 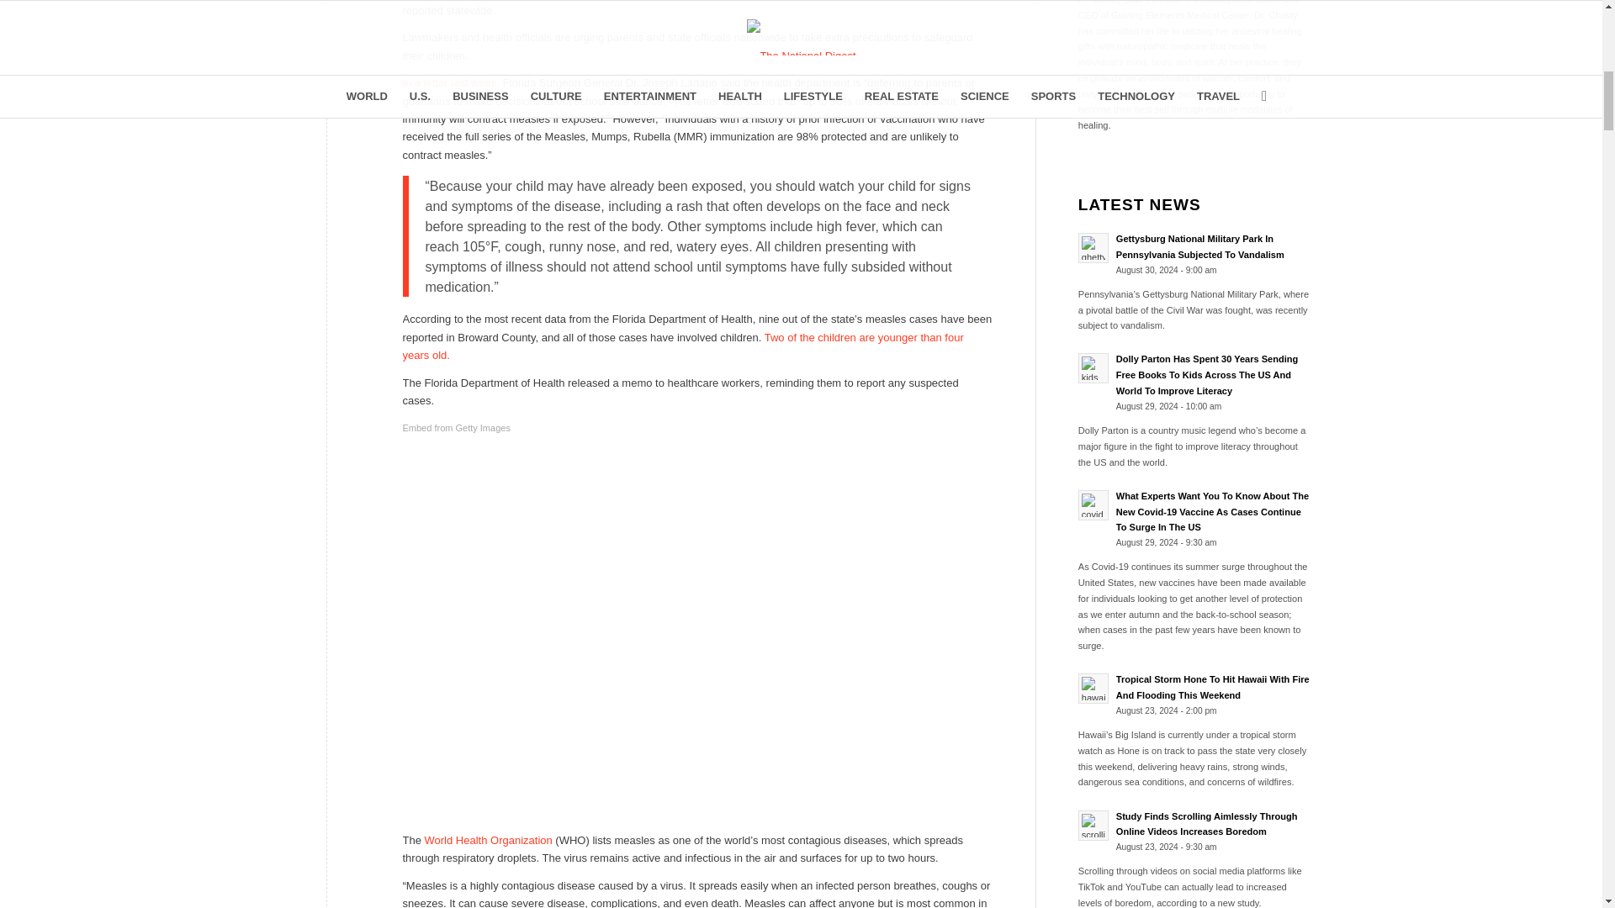 I want to click on In a letter last week,, so click(x=451, y=82).